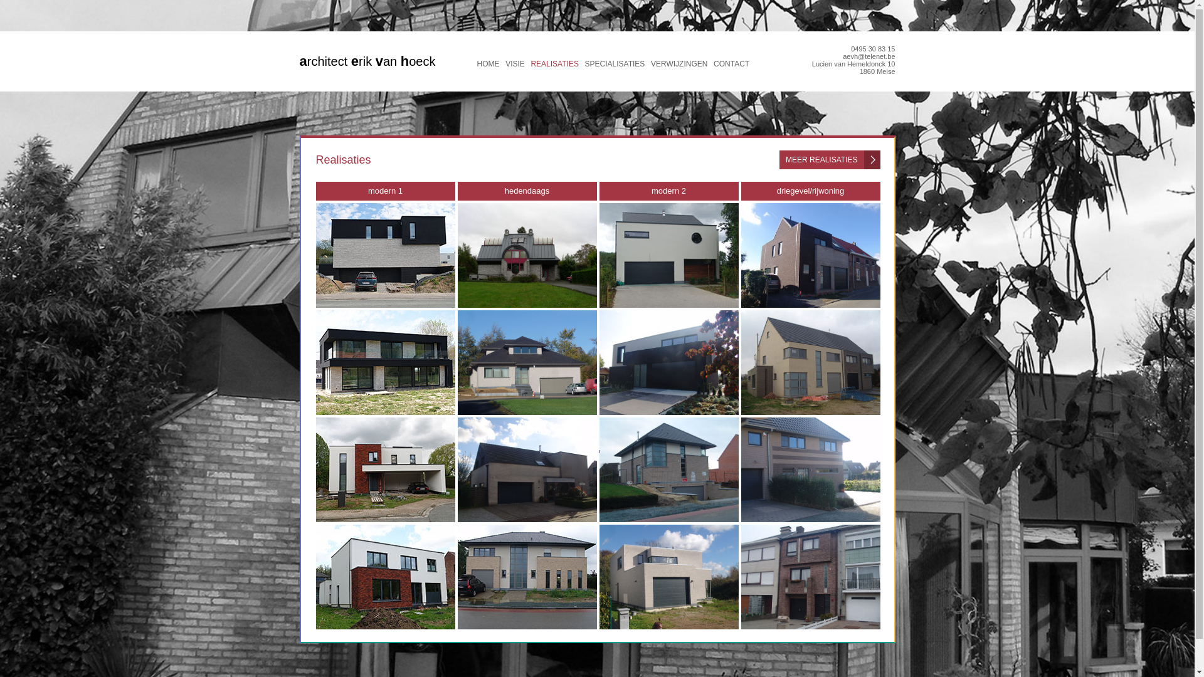  What do you see at coordinates (731, 64) in the screenshot?
I see `CONTACT` at bounding box center [731, 64].